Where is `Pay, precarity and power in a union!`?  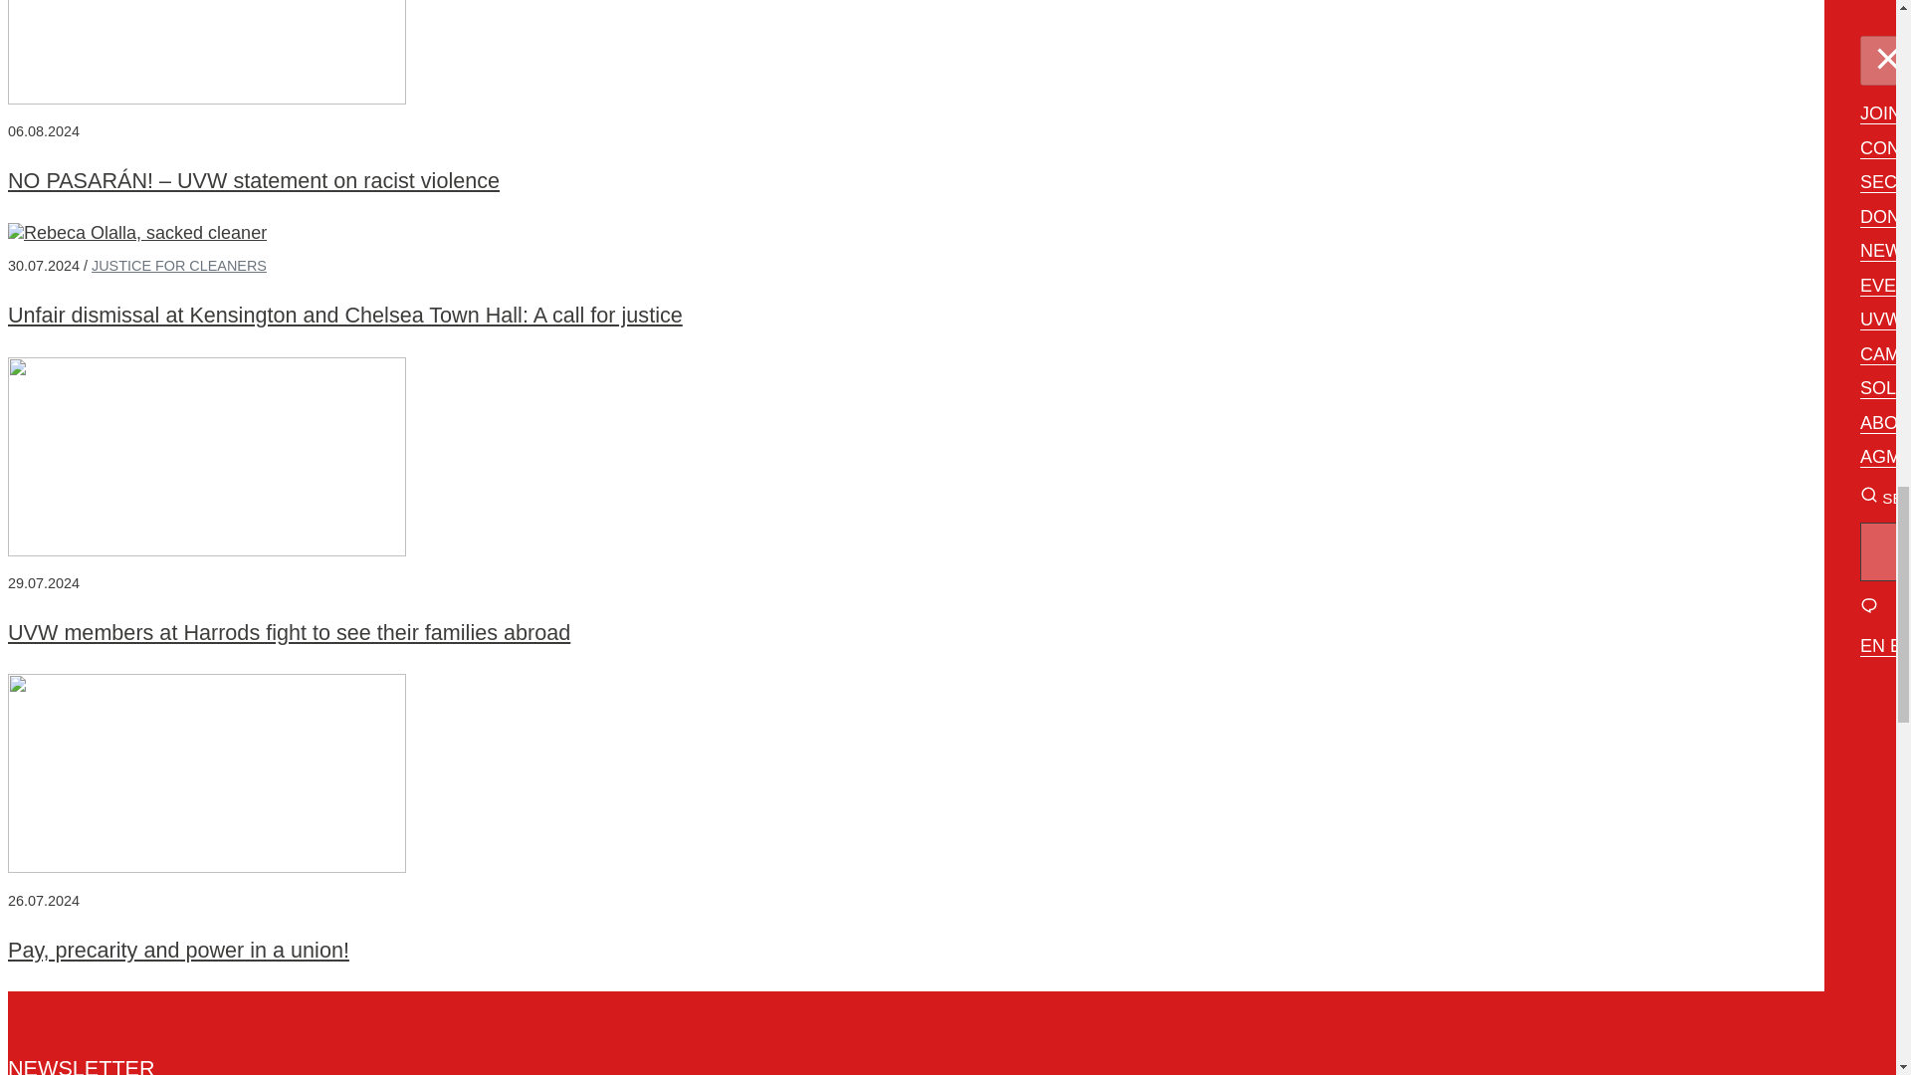
Pay, precarity and power in a union! is located at coordinates (178, 950).